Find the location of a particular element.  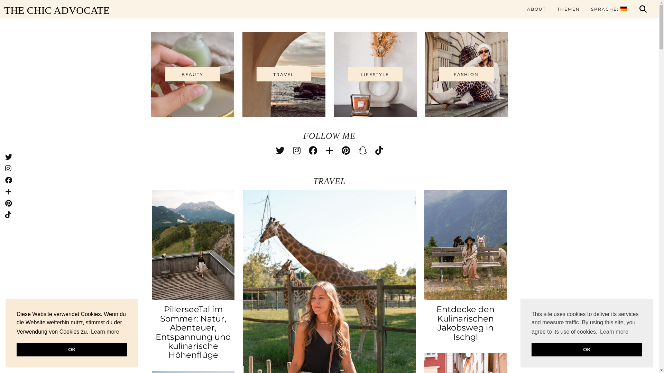

OK is located at coordinates (72, 350).